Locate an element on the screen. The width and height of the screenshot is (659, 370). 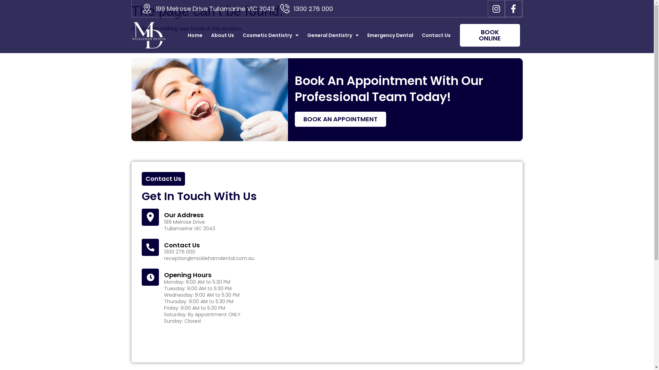
General Dentistry is located at coordinates (333, 35).